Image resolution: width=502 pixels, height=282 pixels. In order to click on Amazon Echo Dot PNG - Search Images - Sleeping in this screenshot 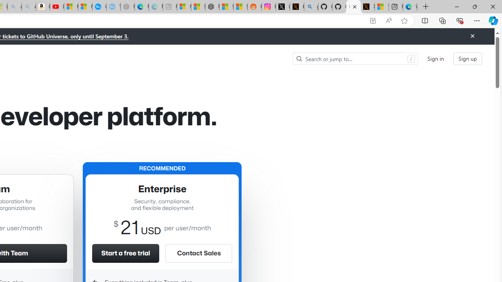, I will do `click(29, 7)`.